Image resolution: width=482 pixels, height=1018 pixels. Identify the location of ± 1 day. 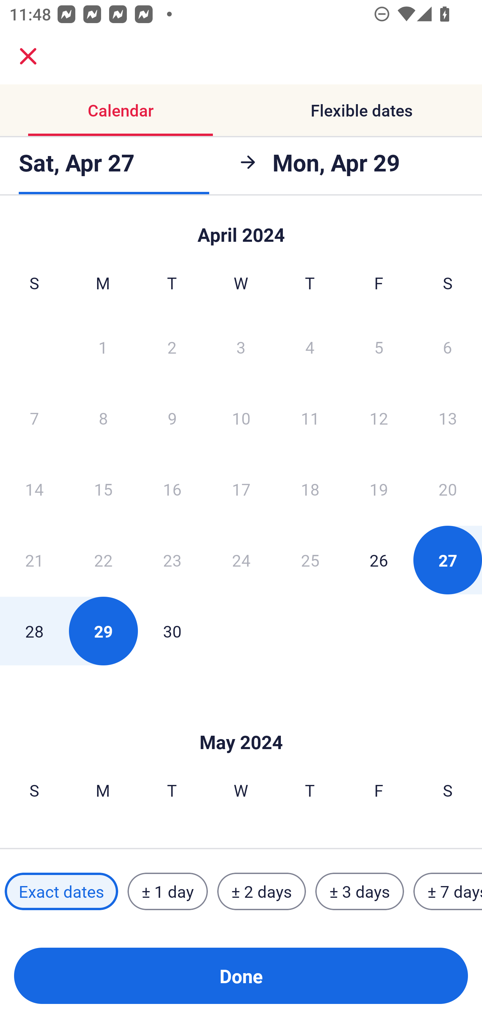
(167, 891).